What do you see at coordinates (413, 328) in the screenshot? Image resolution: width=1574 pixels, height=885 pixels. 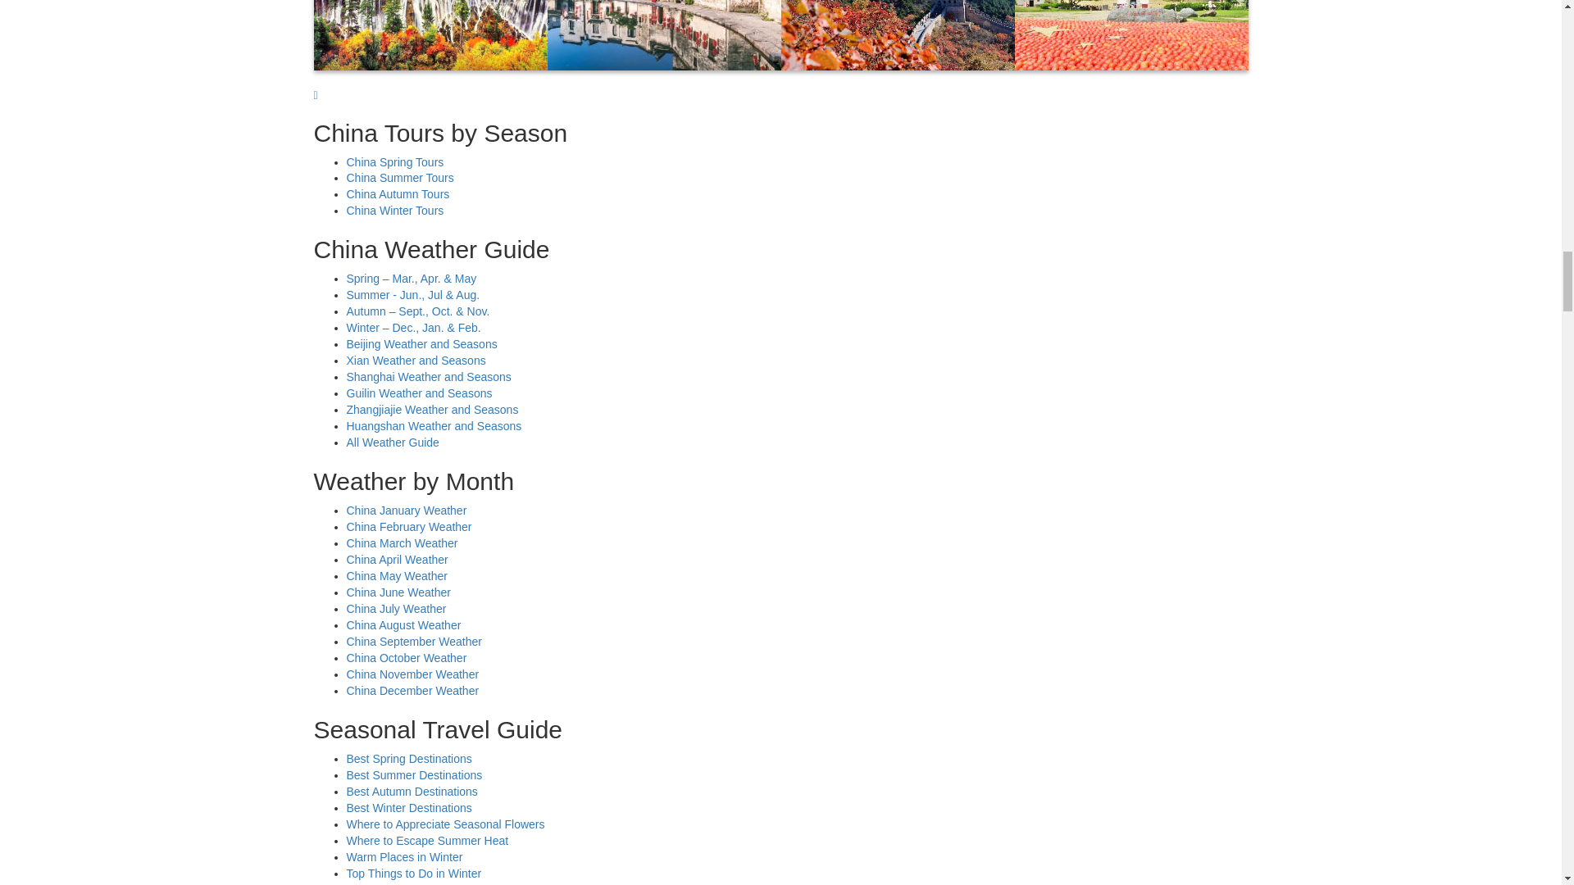 I see `Winter Weather in China` at bounding box center [413, 328].